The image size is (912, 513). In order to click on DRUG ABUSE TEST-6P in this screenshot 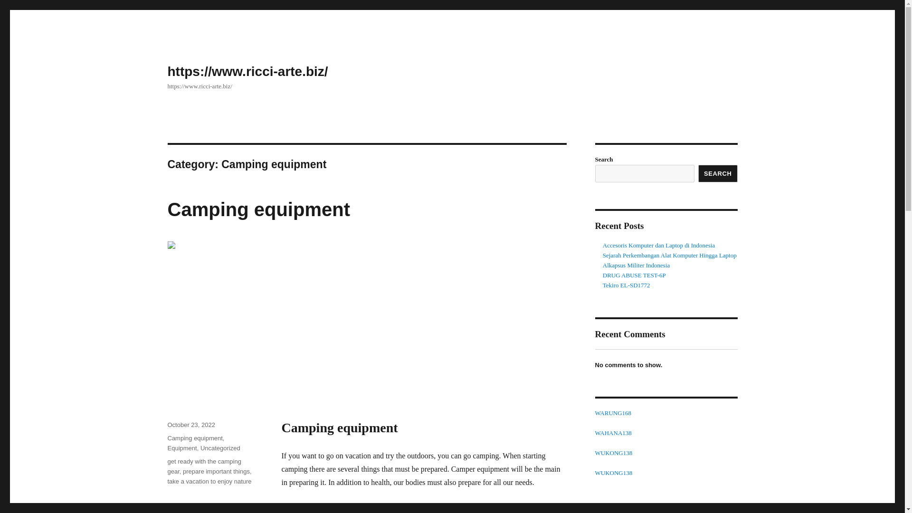, I will do `click(634, 275)`.